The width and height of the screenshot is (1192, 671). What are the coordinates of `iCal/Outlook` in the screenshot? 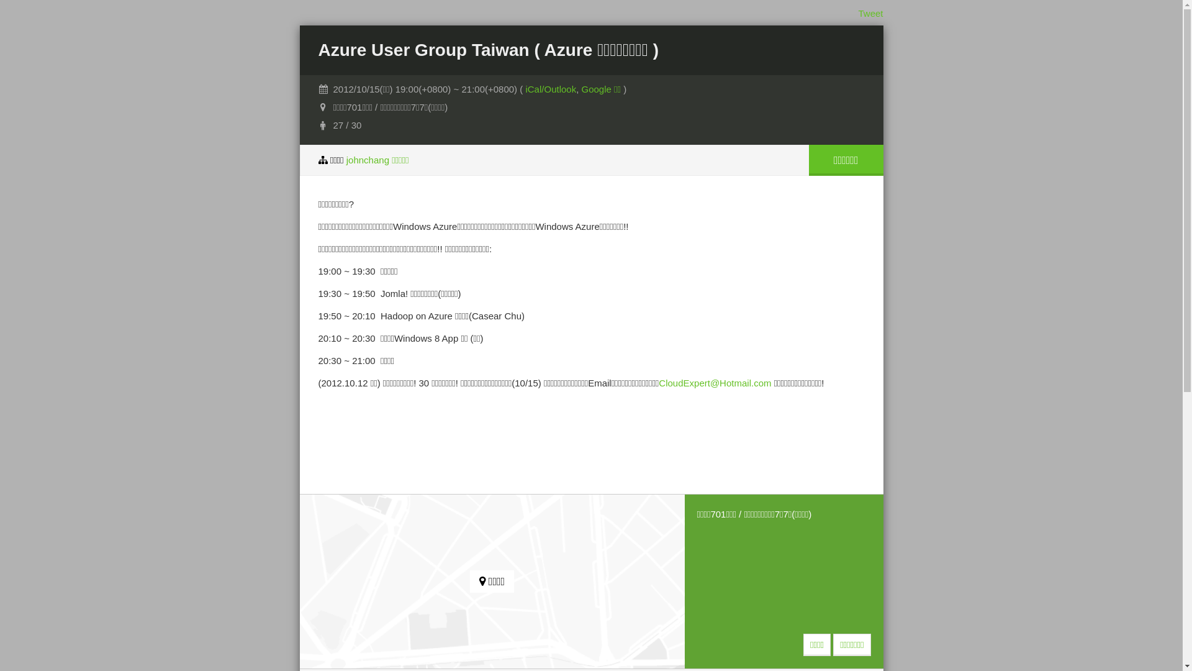 It's located at (551, 89).